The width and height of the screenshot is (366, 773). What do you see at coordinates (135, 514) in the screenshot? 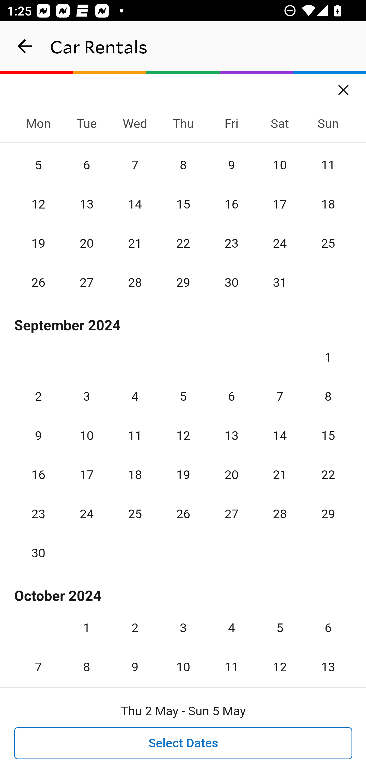
I see `25 September 2024` at bounding box center [135, 514].